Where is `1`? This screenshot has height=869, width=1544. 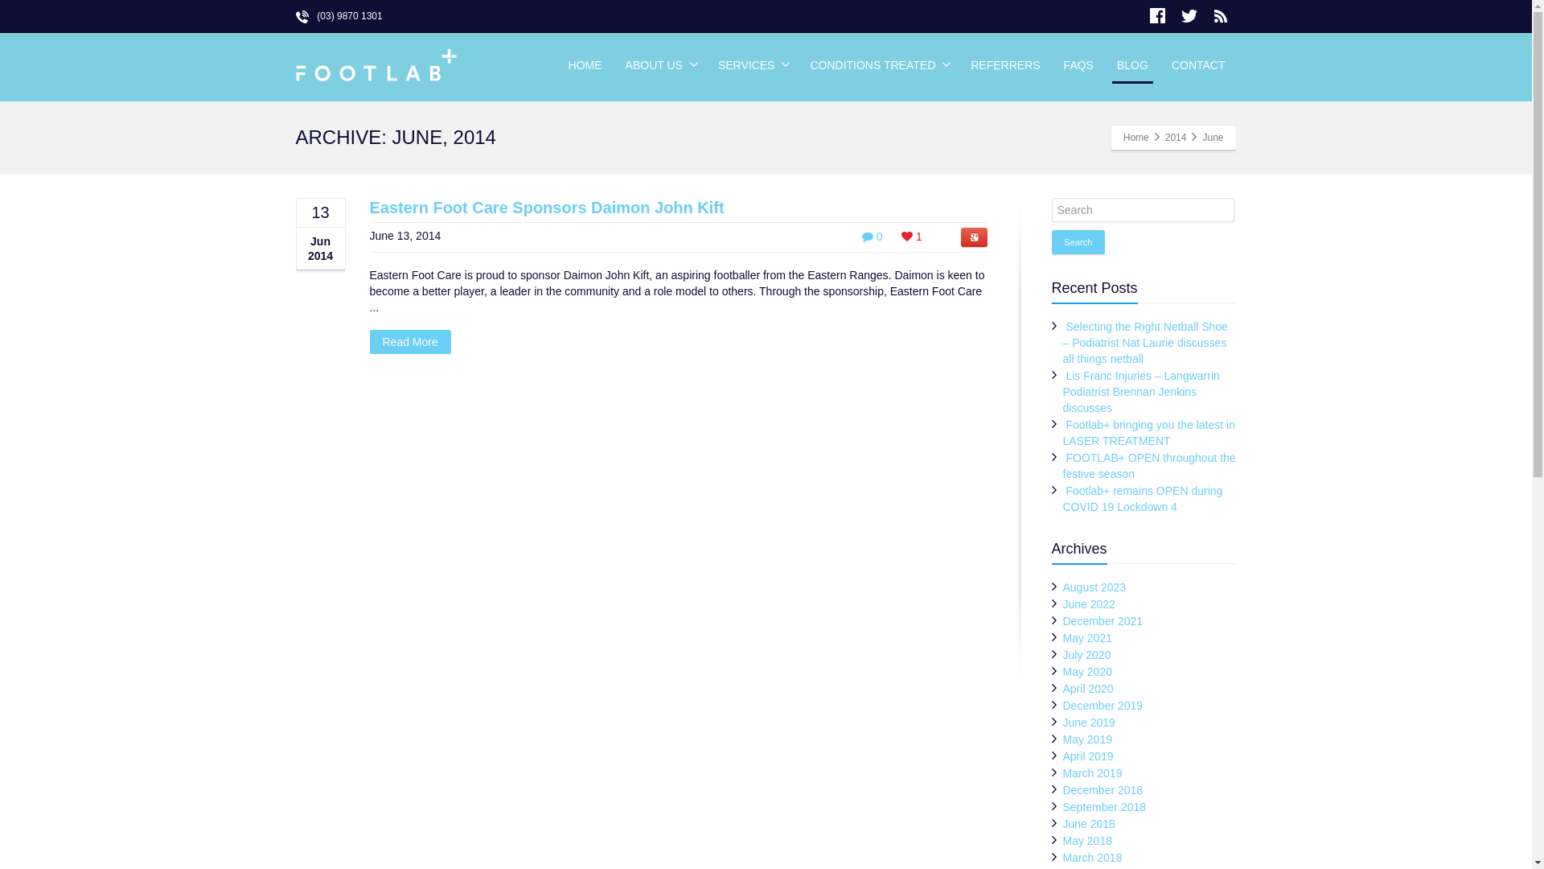 1 is located at coordinates (912, 237).